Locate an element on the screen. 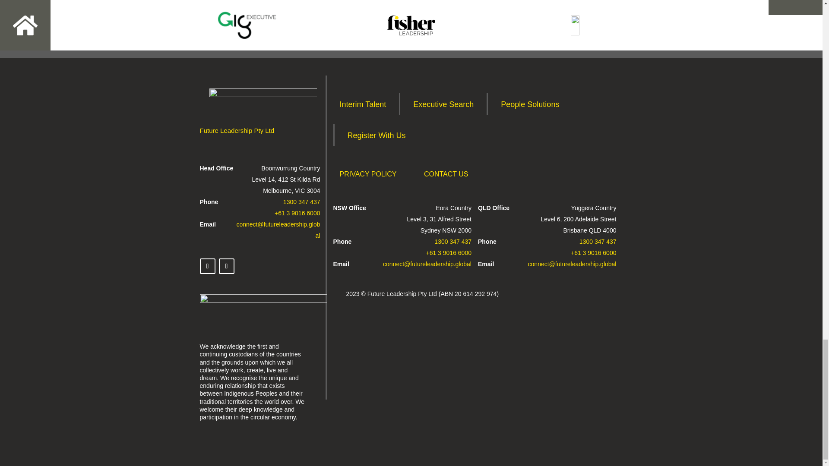 This screenshot has width=829, height=466. Executive Search is located at coordinates (443, 104).